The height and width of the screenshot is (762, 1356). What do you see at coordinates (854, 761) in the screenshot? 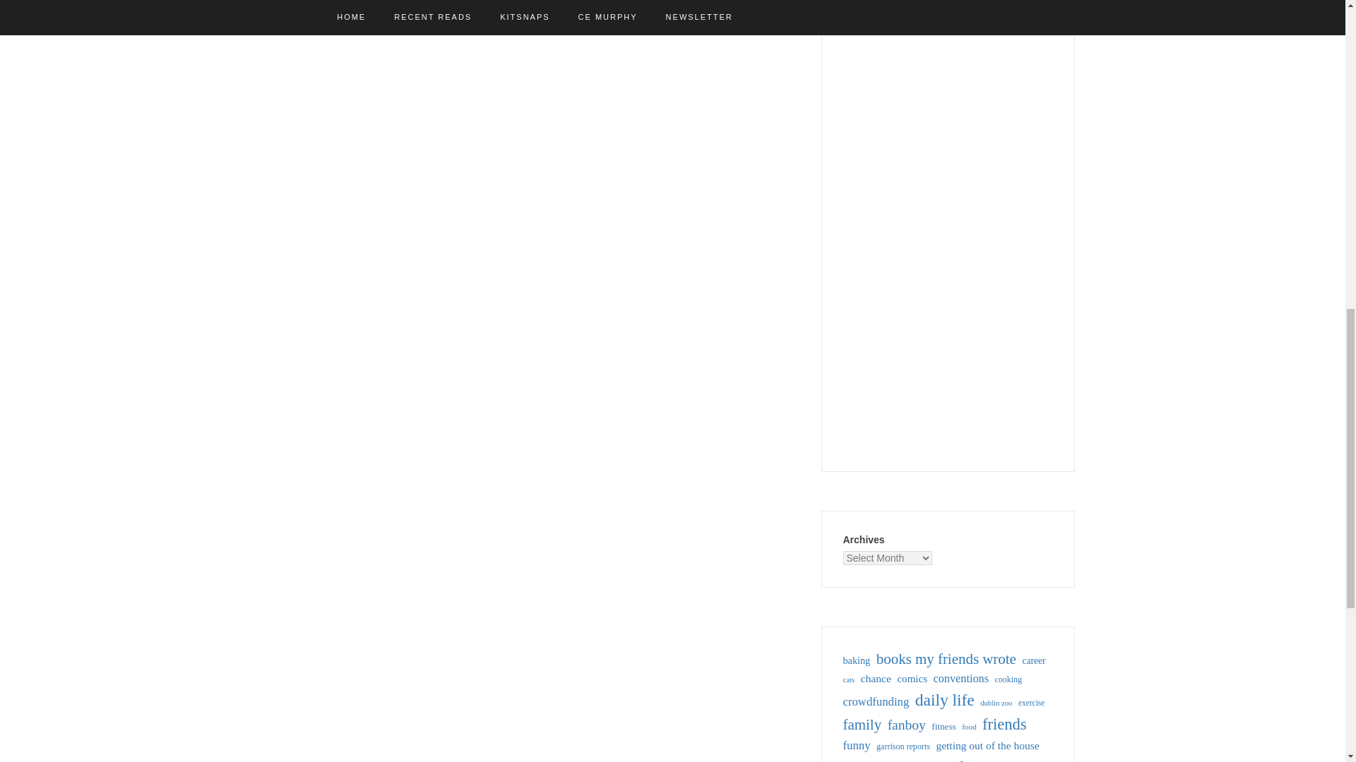
I see `haus` at bounding box center [854, 761].